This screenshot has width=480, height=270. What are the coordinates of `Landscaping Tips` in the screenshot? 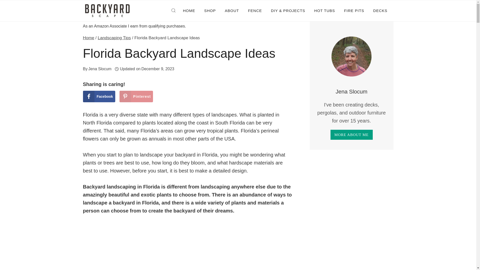 It's located at (114, 37).